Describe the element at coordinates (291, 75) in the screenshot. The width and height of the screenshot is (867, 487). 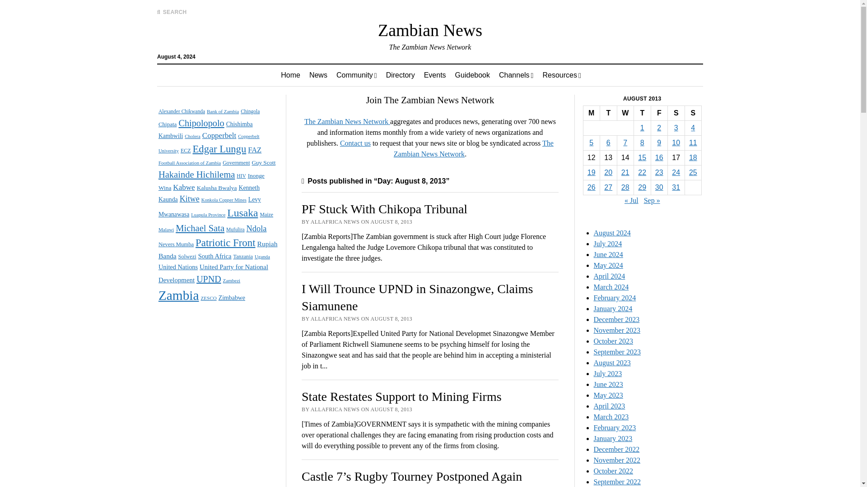
I see `Home` at that location.